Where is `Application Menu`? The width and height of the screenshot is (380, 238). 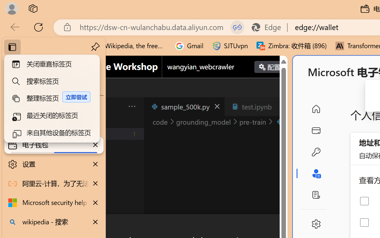
Application Menu is located at coordinates (40, 107).